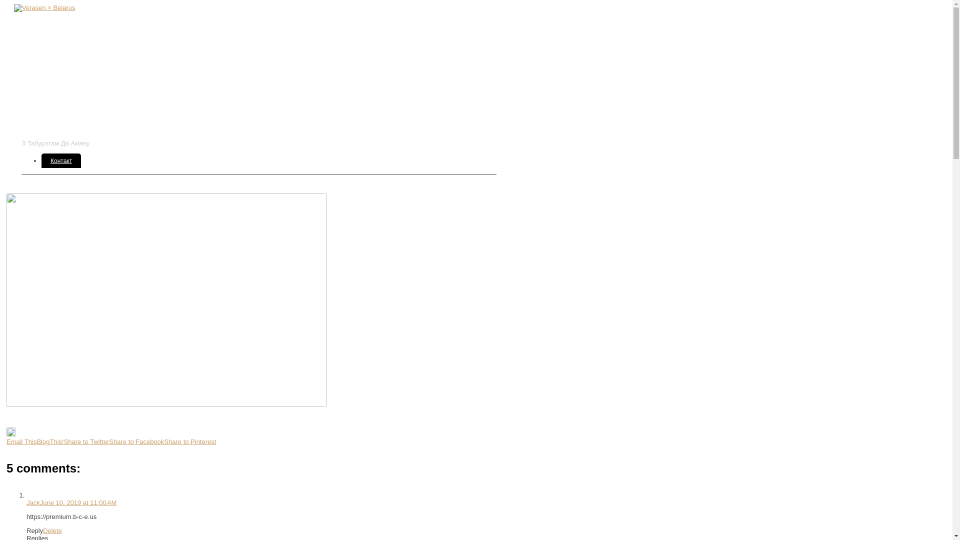  What do you see at coordinates (33, 503) in the screenshot?
I see `Jack` at bounding box center [33, 503].